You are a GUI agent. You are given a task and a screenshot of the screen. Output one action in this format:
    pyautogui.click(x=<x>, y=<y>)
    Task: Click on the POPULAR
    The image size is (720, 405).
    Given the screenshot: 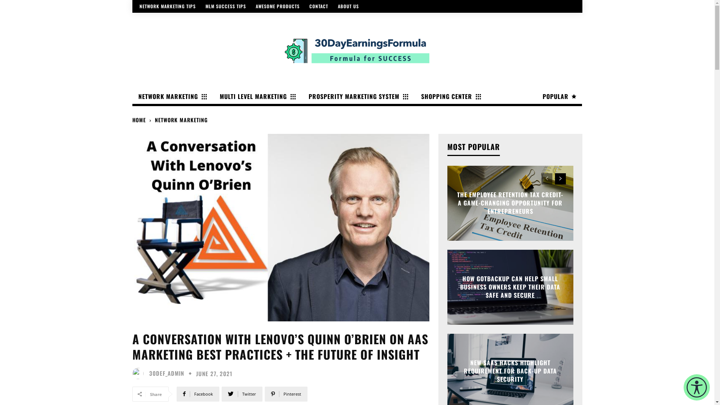 What is the action you would take?
    pyautogui.click(x=559, y=96)
    